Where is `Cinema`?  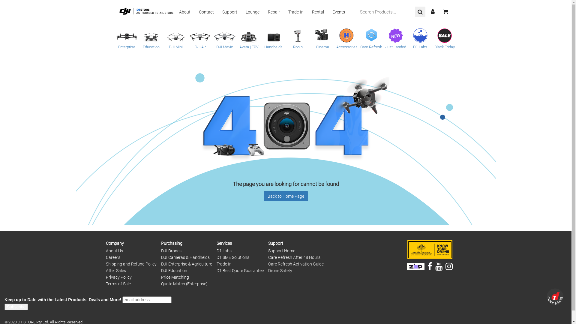
Cinema is located at coordinates (322, 38).